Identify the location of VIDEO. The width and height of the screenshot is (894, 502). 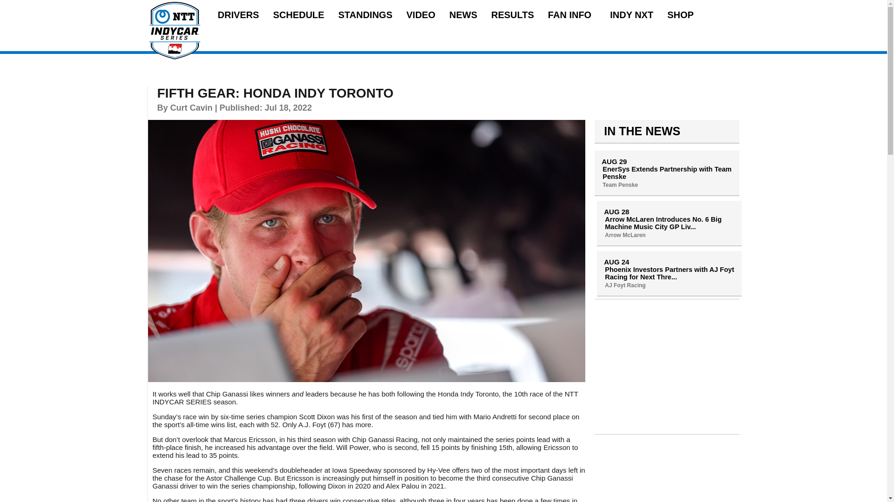
(421, 15).